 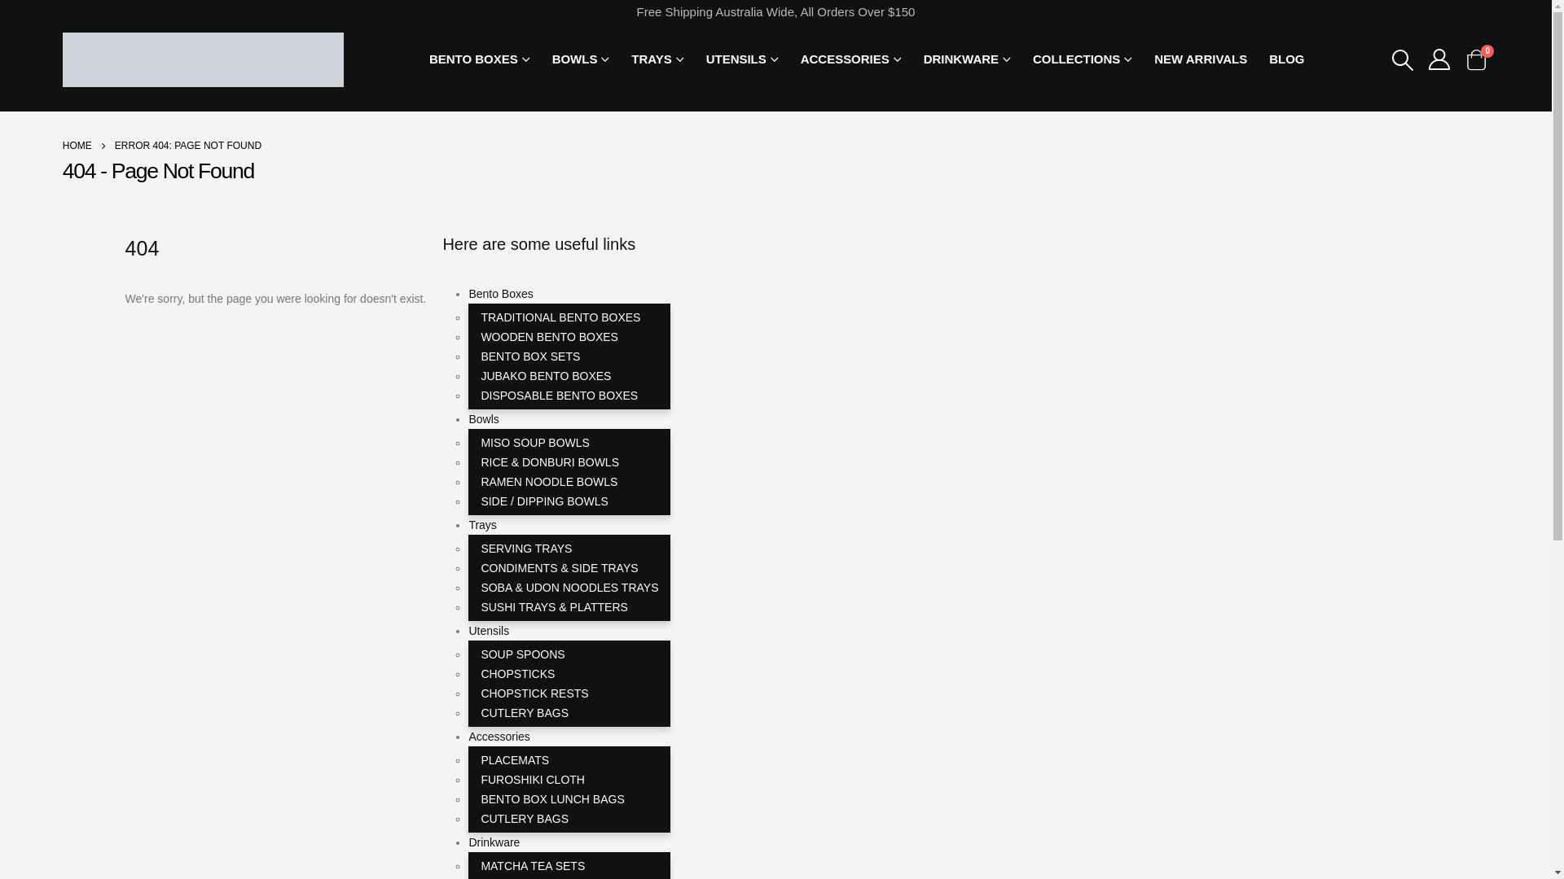 What do you see at coordinates (549, 337) in the screenshot?
I see `WOODEN BENTO BOXES` at bounding box center [549, 337].